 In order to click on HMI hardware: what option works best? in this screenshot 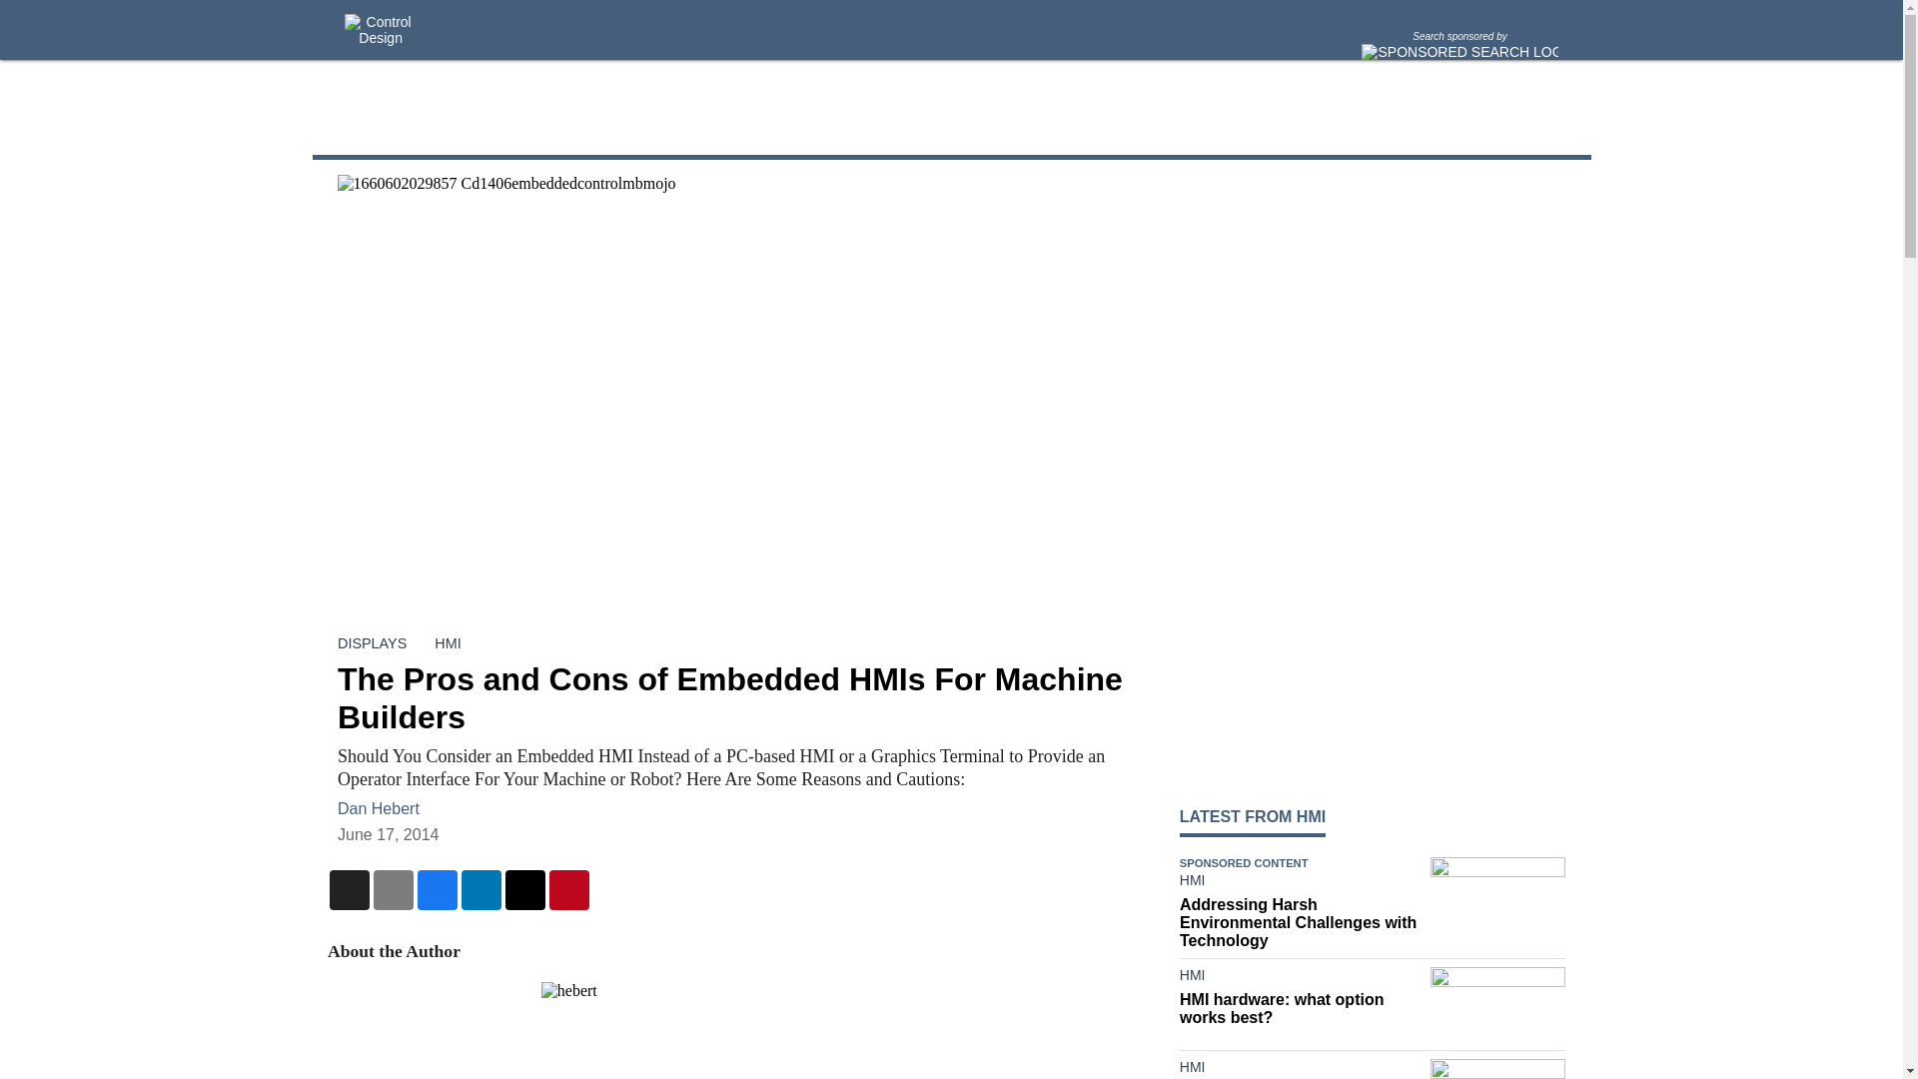, I will do `click(1300, 1009)`.